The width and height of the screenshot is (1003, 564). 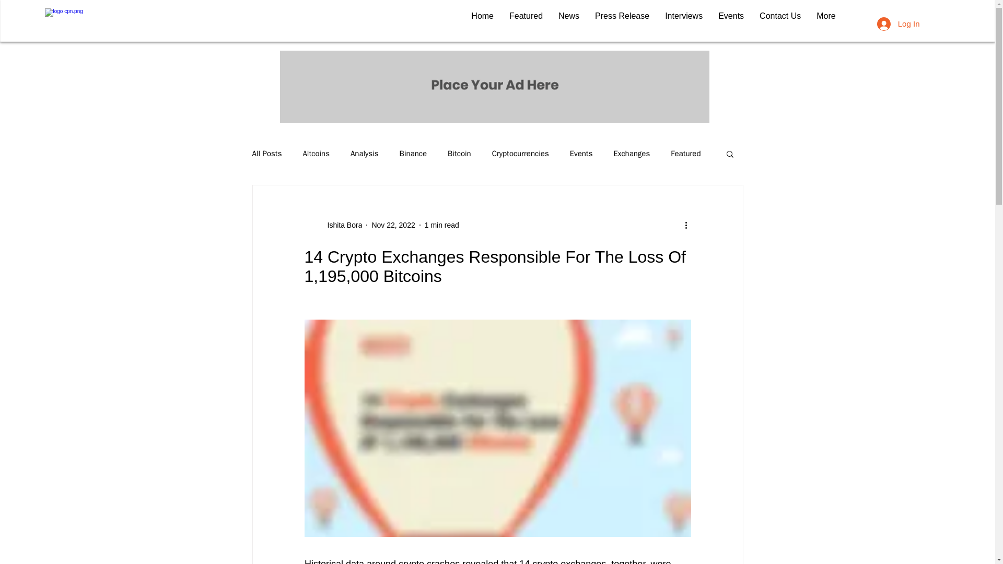 What do you see at coordinates (730, 23) in the screenshot?
I see `Events` at bounding box center [730, 23].